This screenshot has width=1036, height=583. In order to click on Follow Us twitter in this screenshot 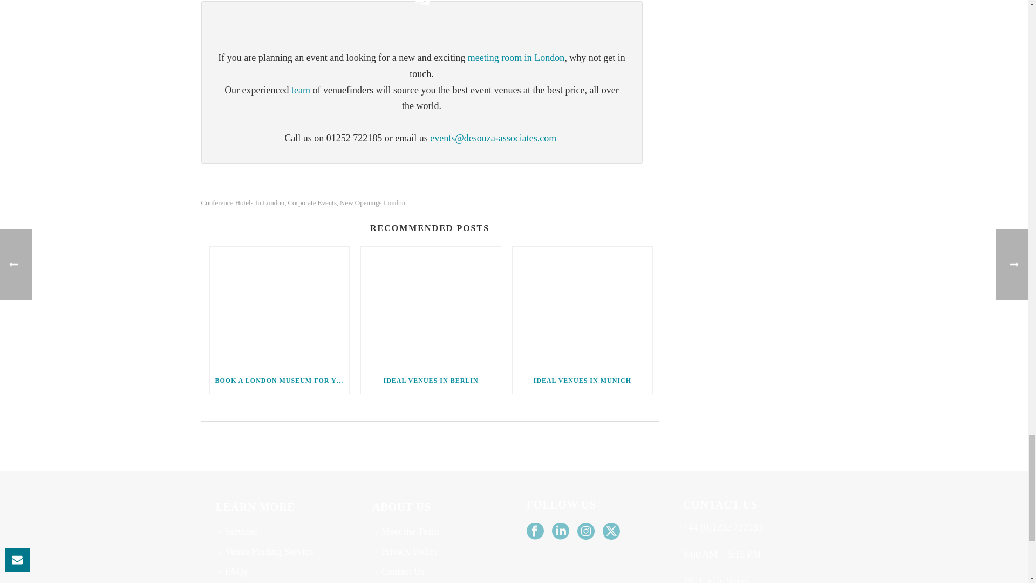, I will do `click(611, 532)`.